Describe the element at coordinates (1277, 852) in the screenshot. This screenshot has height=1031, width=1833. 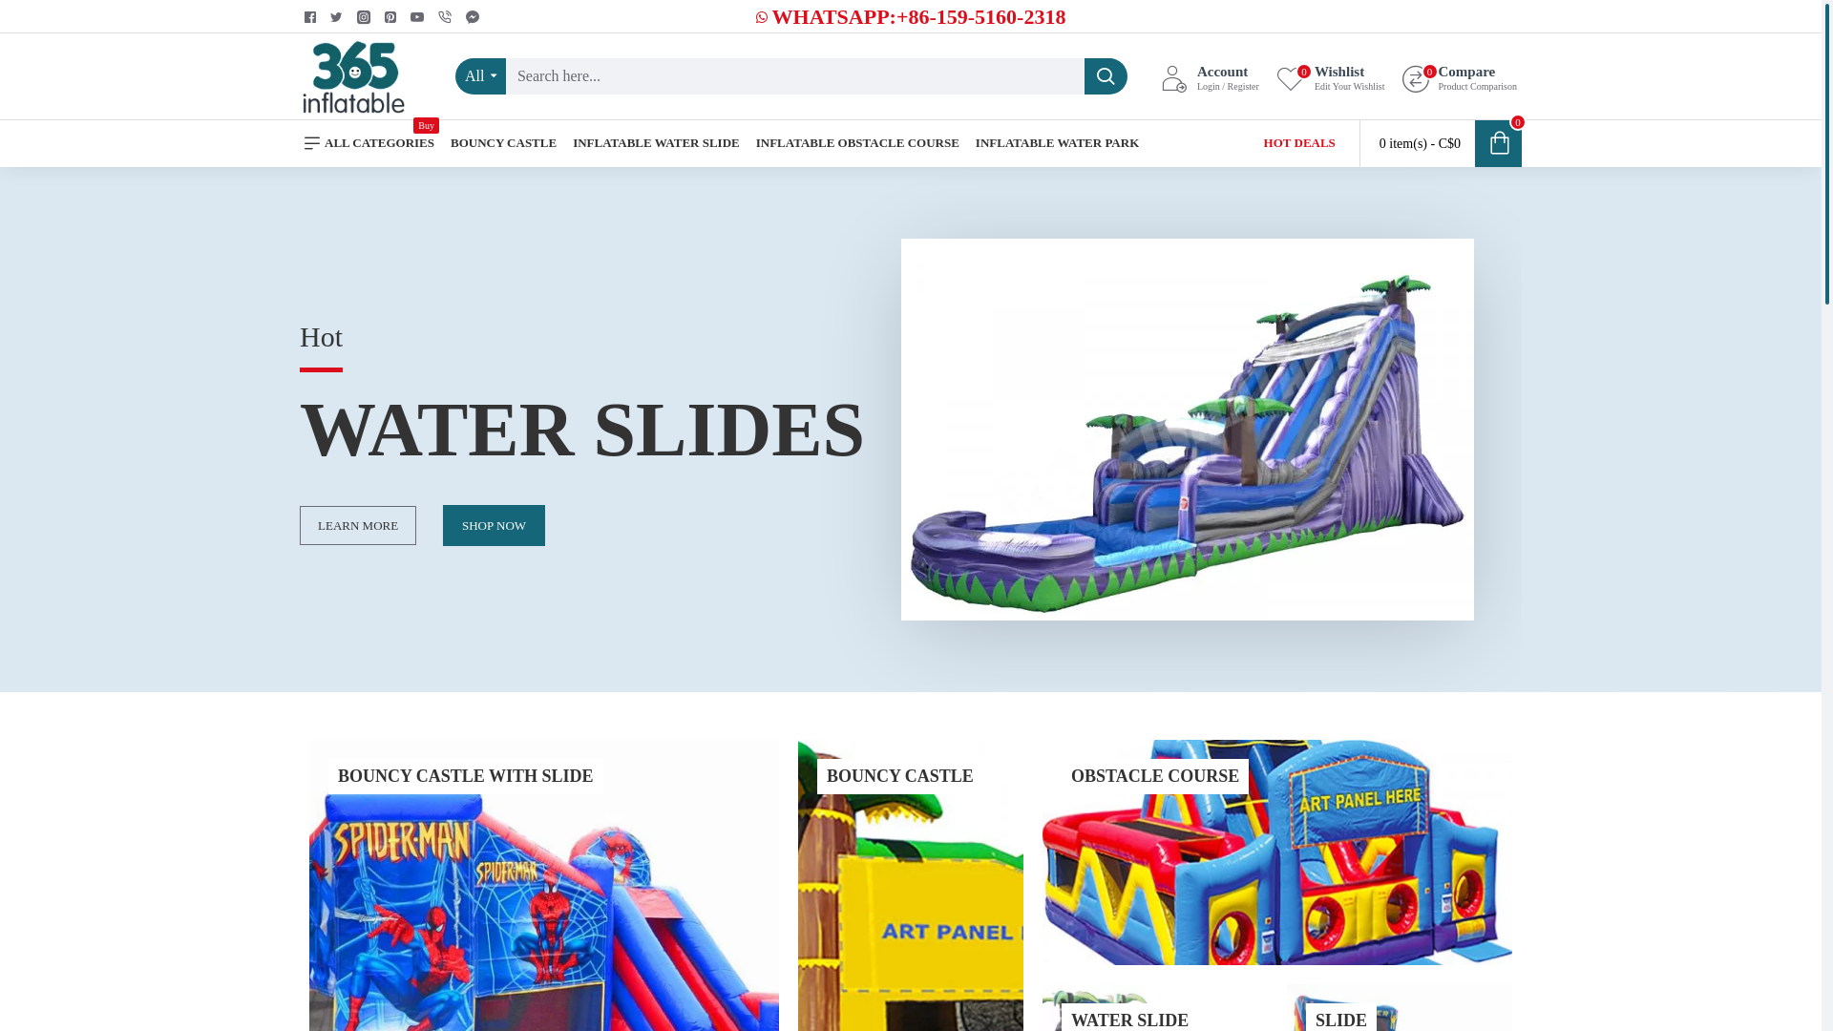
I see `OBSTACLE COURSE` at that location.